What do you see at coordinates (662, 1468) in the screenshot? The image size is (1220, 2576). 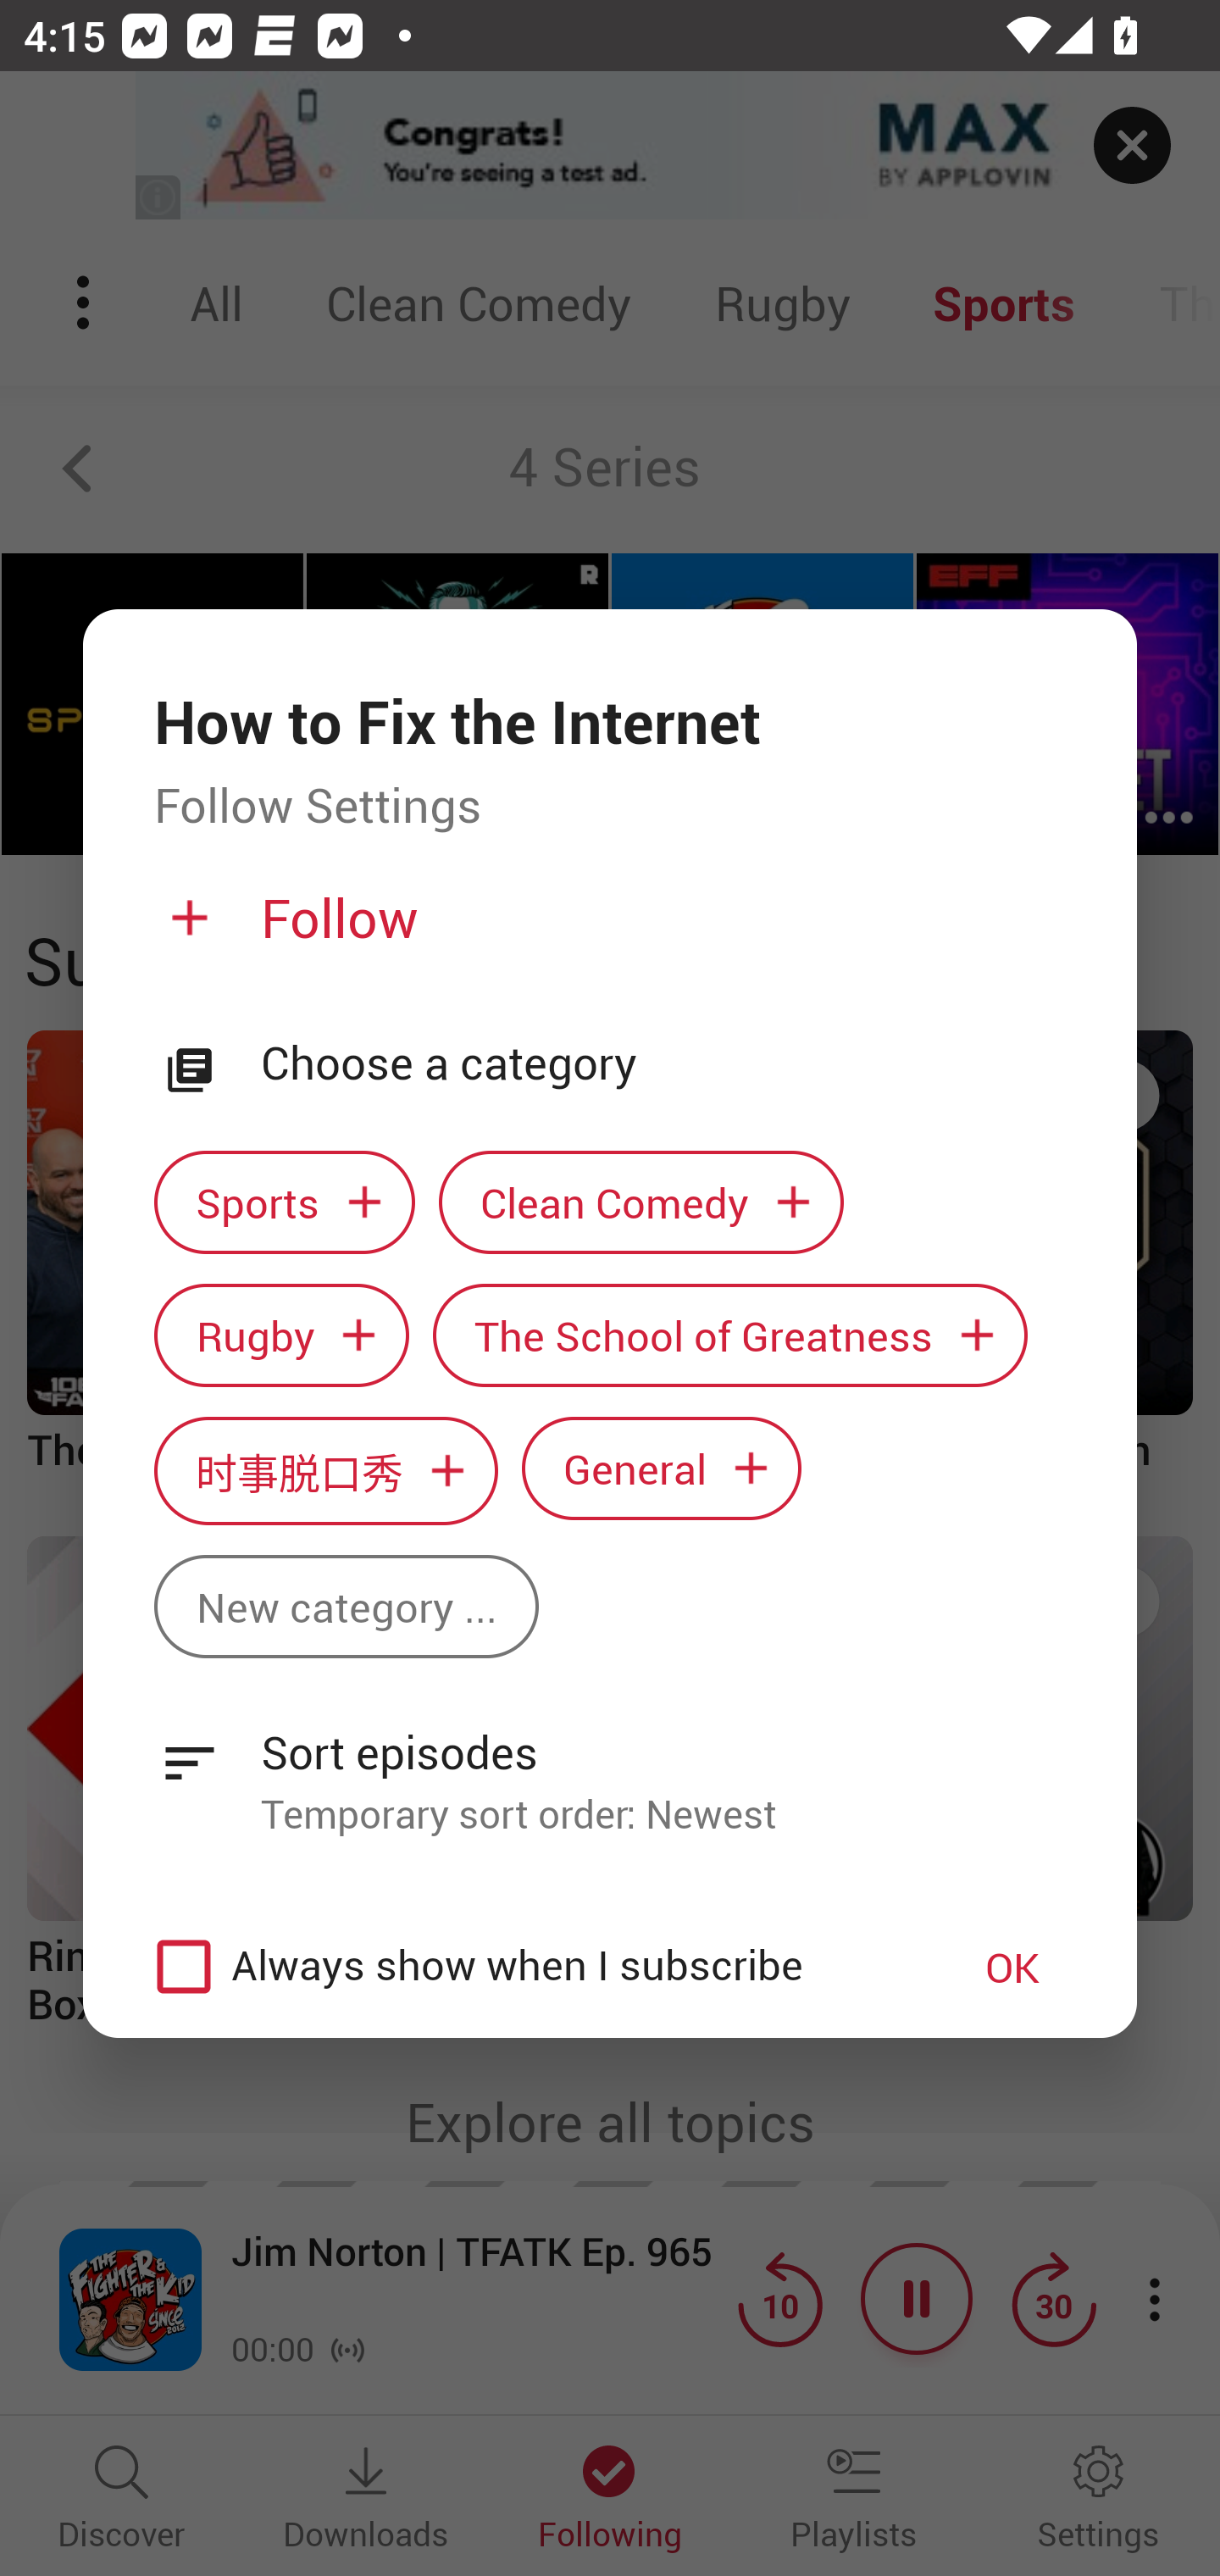 I see `General` at bounding box center [662, 1468].